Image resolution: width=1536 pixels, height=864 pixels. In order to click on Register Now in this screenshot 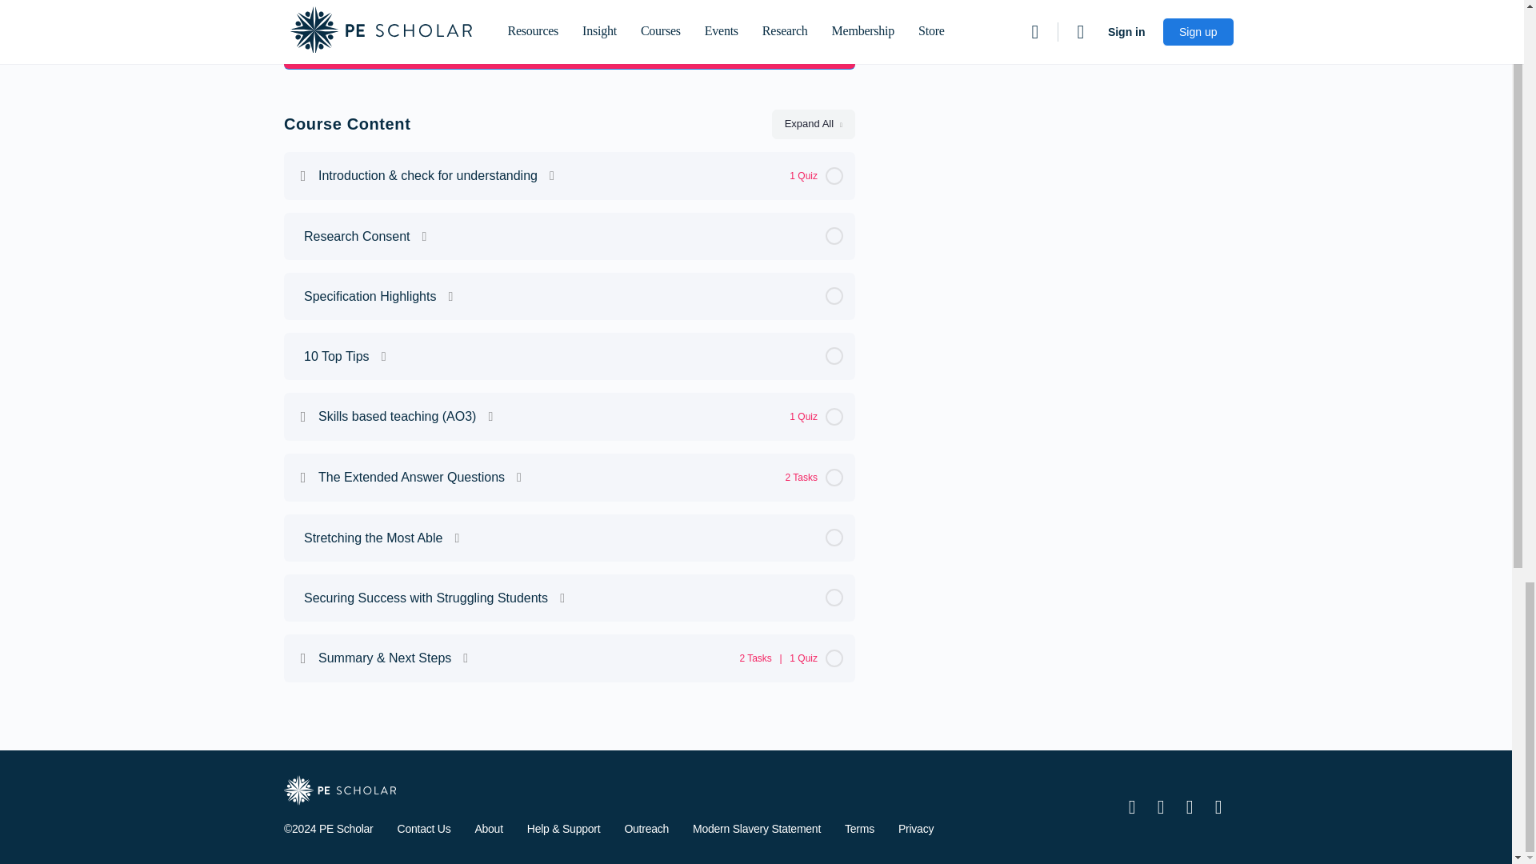, I will do `click(570, 53)`.